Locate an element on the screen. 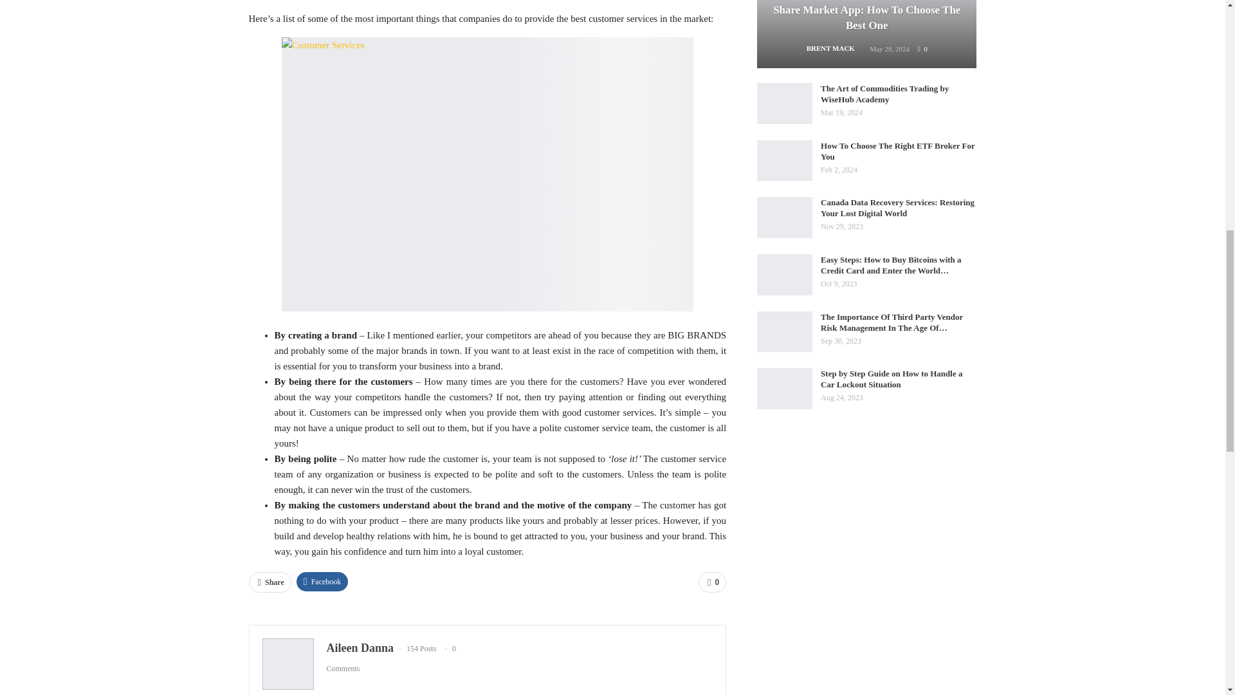 The height and width of the screenshot is (695, 1235). Facebook is located at coordinates (322, 582).